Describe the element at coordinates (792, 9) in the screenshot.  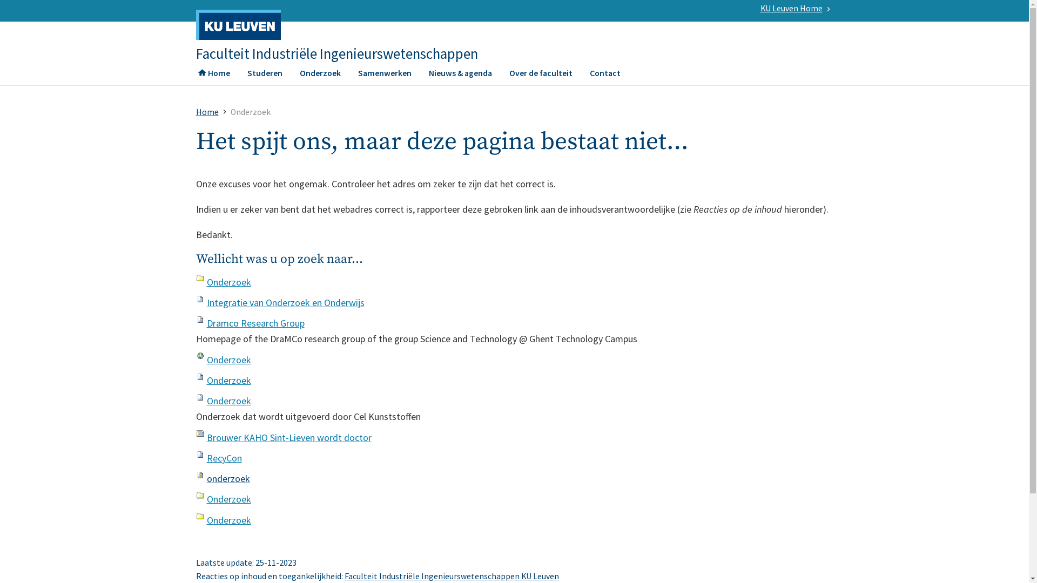
I see `KU Leuven Home` at that location.